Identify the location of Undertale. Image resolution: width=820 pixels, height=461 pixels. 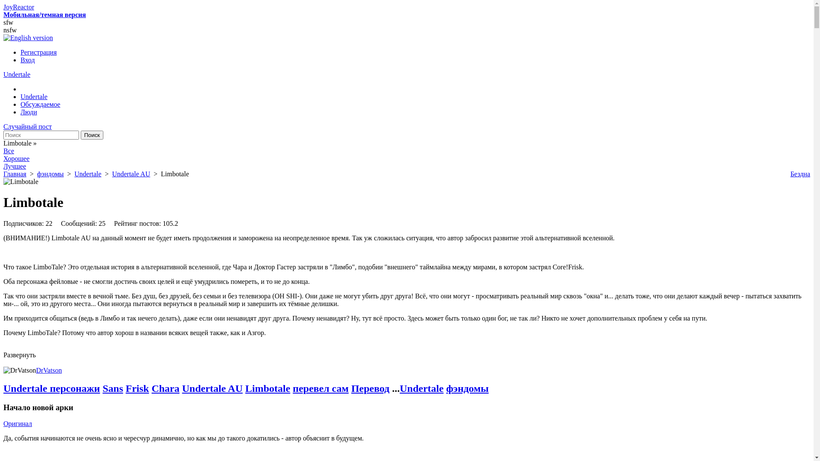
(422, 388).